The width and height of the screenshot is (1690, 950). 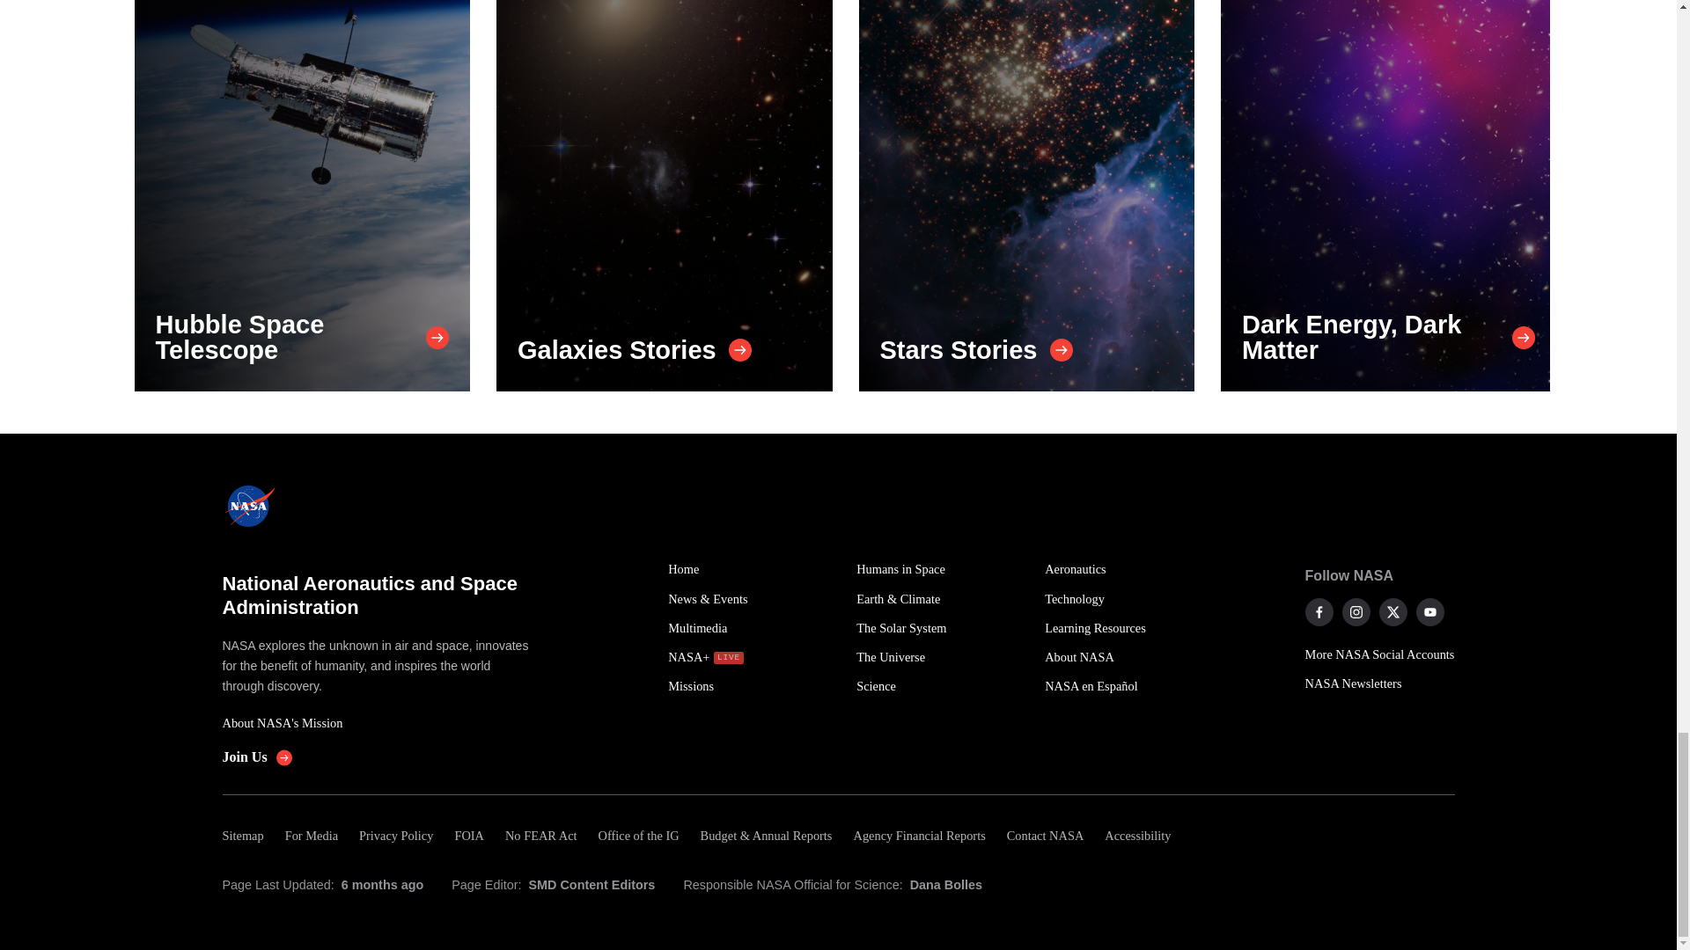 I want to click on Office of the IG, so click(x=639, y=836).